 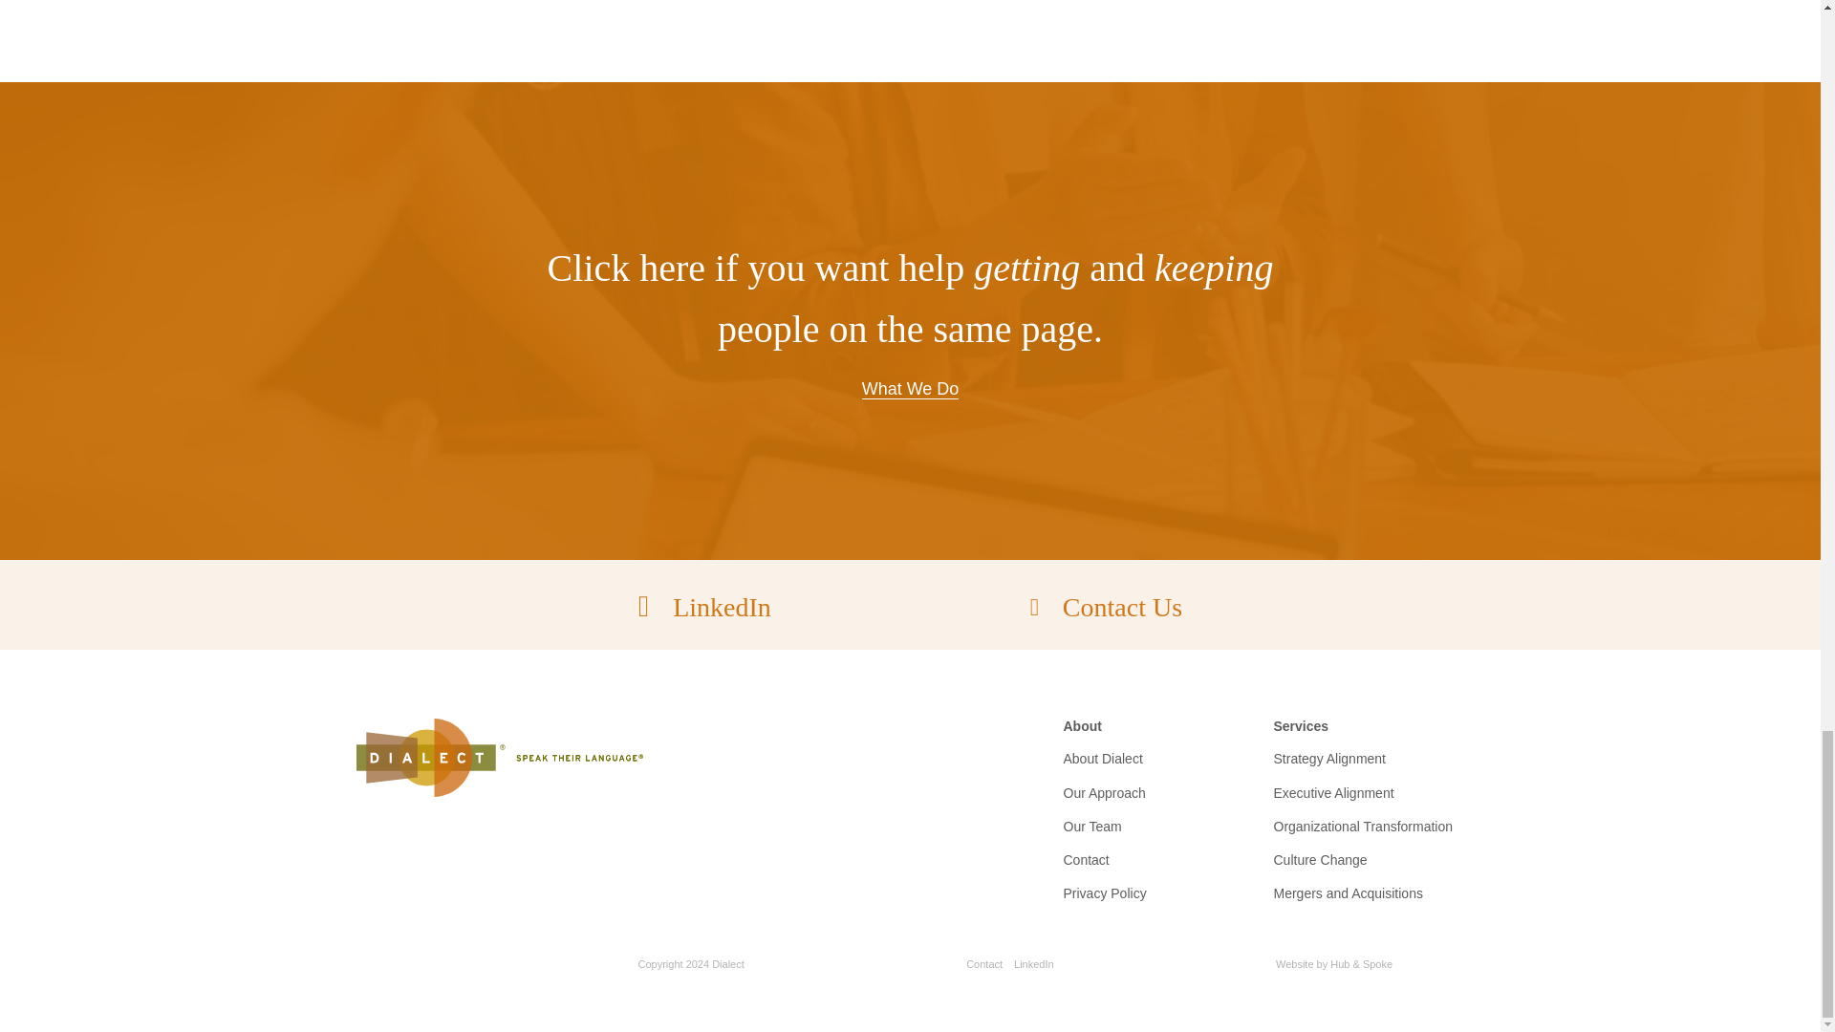 What do you see at coordinates (1103, 791) in the screenshot?
I see `Our Approach` at bounding box center [1103, 791].